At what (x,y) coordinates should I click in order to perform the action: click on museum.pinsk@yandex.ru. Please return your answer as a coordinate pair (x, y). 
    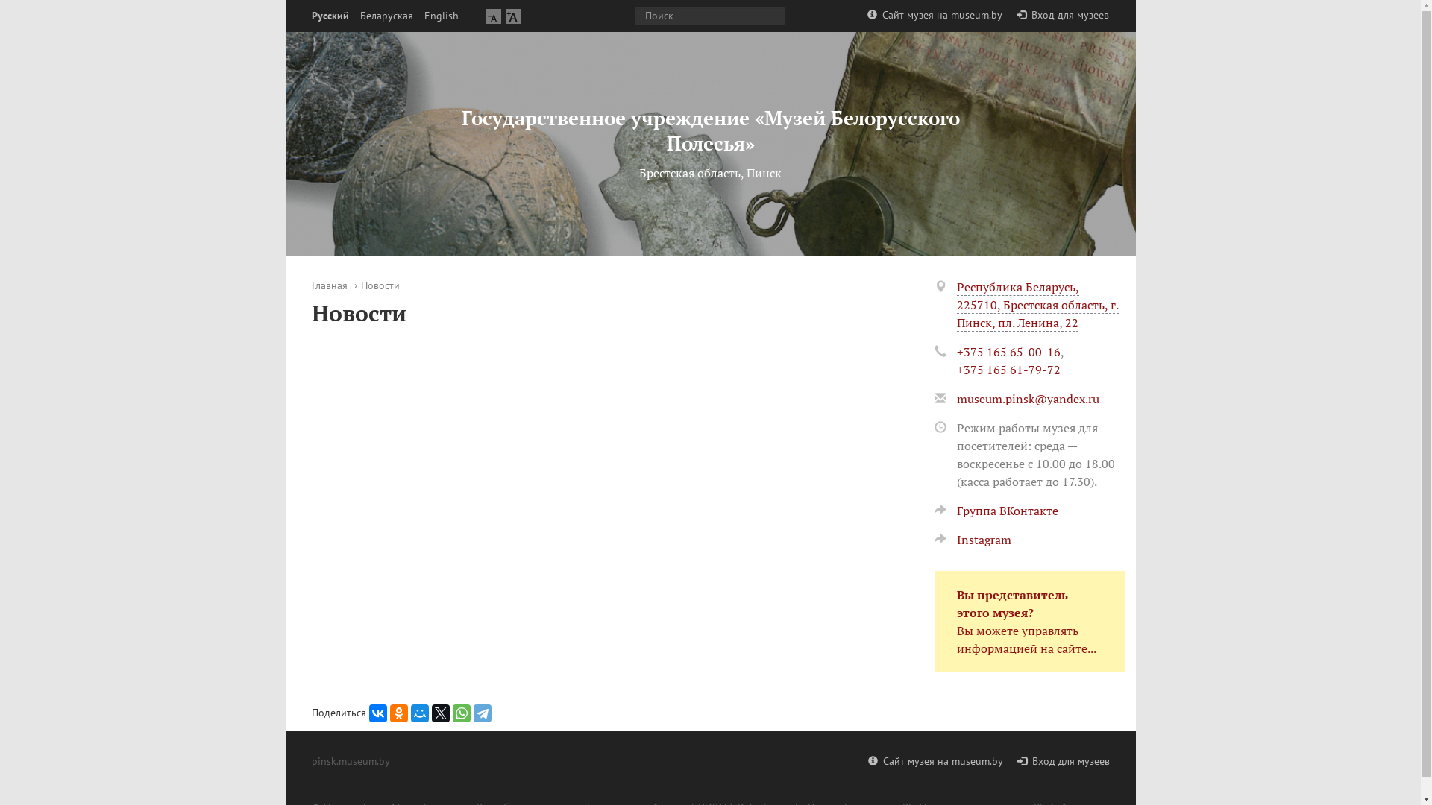
    Looking at the image, I should click on (1028, 399).